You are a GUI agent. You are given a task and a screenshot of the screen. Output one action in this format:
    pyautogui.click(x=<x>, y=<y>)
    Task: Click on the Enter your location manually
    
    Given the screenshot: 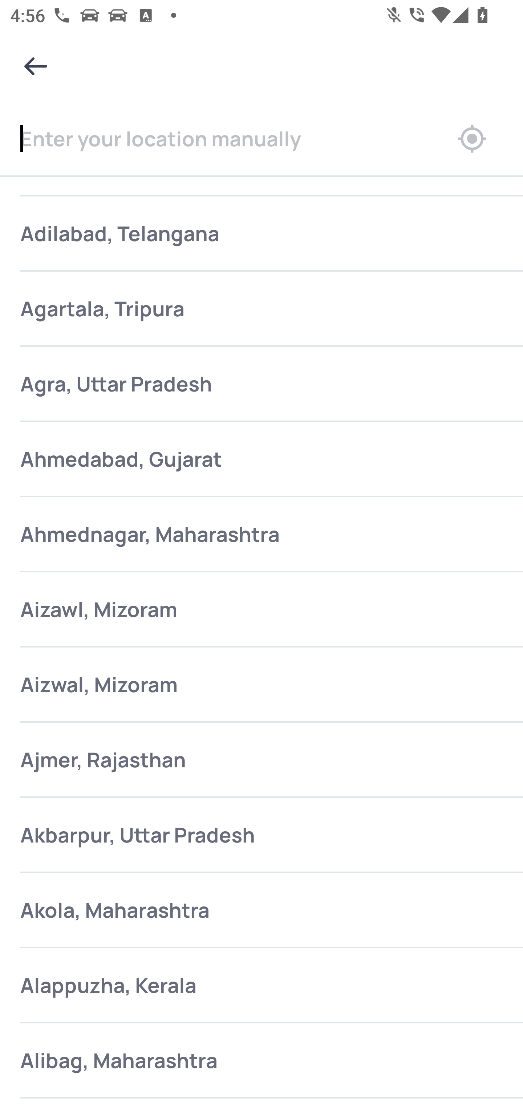 What is the action you would take?
    pyautogui.click(x=221, y=138)
    